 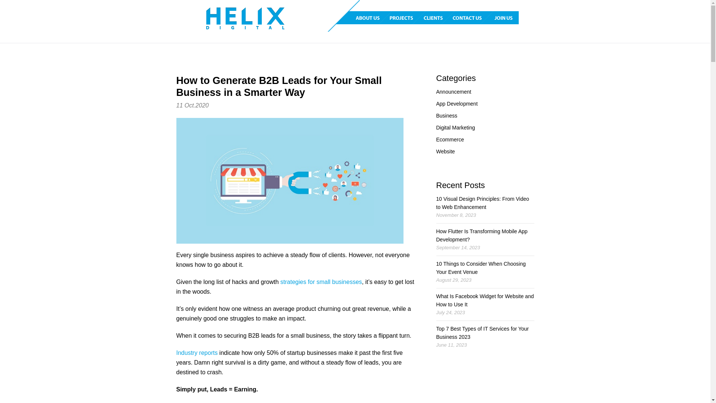 What do you see at coordinates (447, 116) in the screenshot?
I see `Business` at bounding box center [447, 116].